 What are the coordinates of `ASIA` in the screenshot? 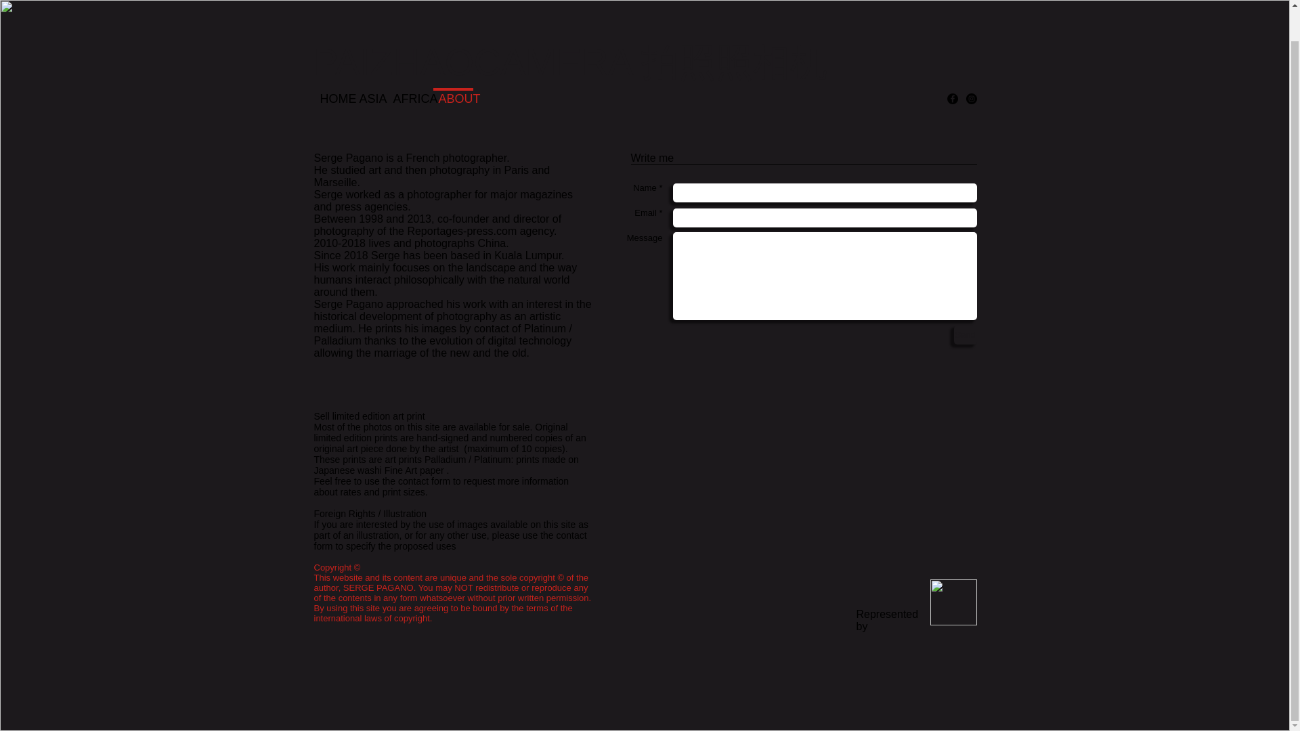 It's located at (369, 92).